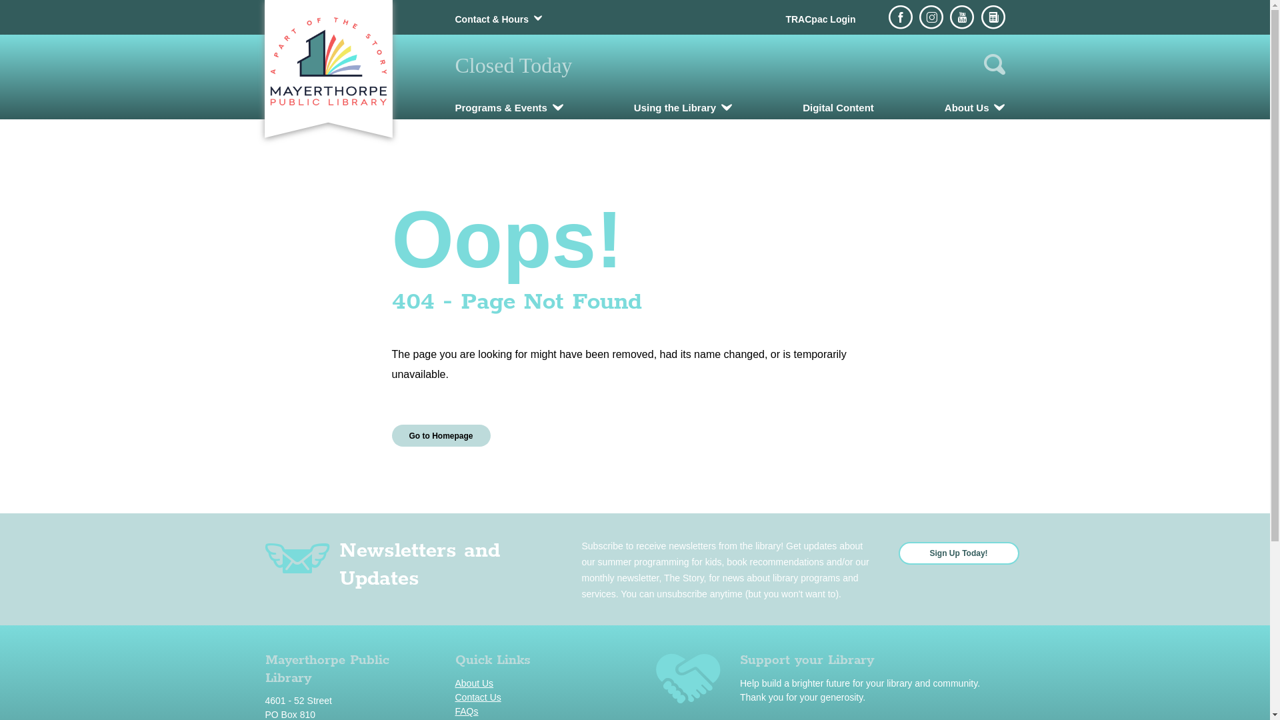  What do you see at coordinates (441, 436) in the screenshot?
I see `Go to Homepage` at bounding box center [441, 436].